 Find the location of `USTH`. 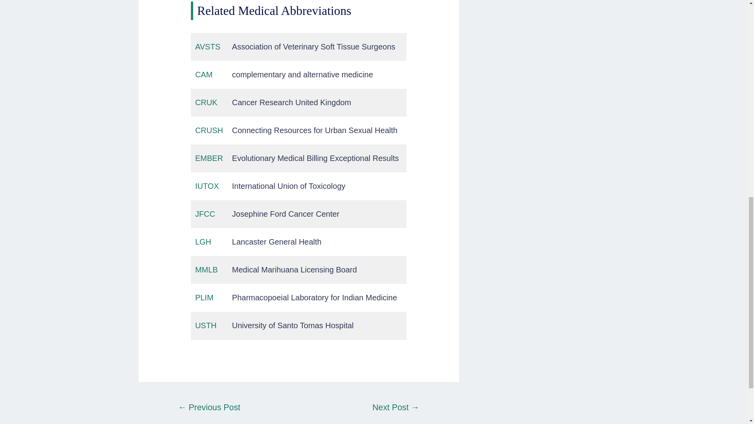

USTH is located at coordinates (206, 325).